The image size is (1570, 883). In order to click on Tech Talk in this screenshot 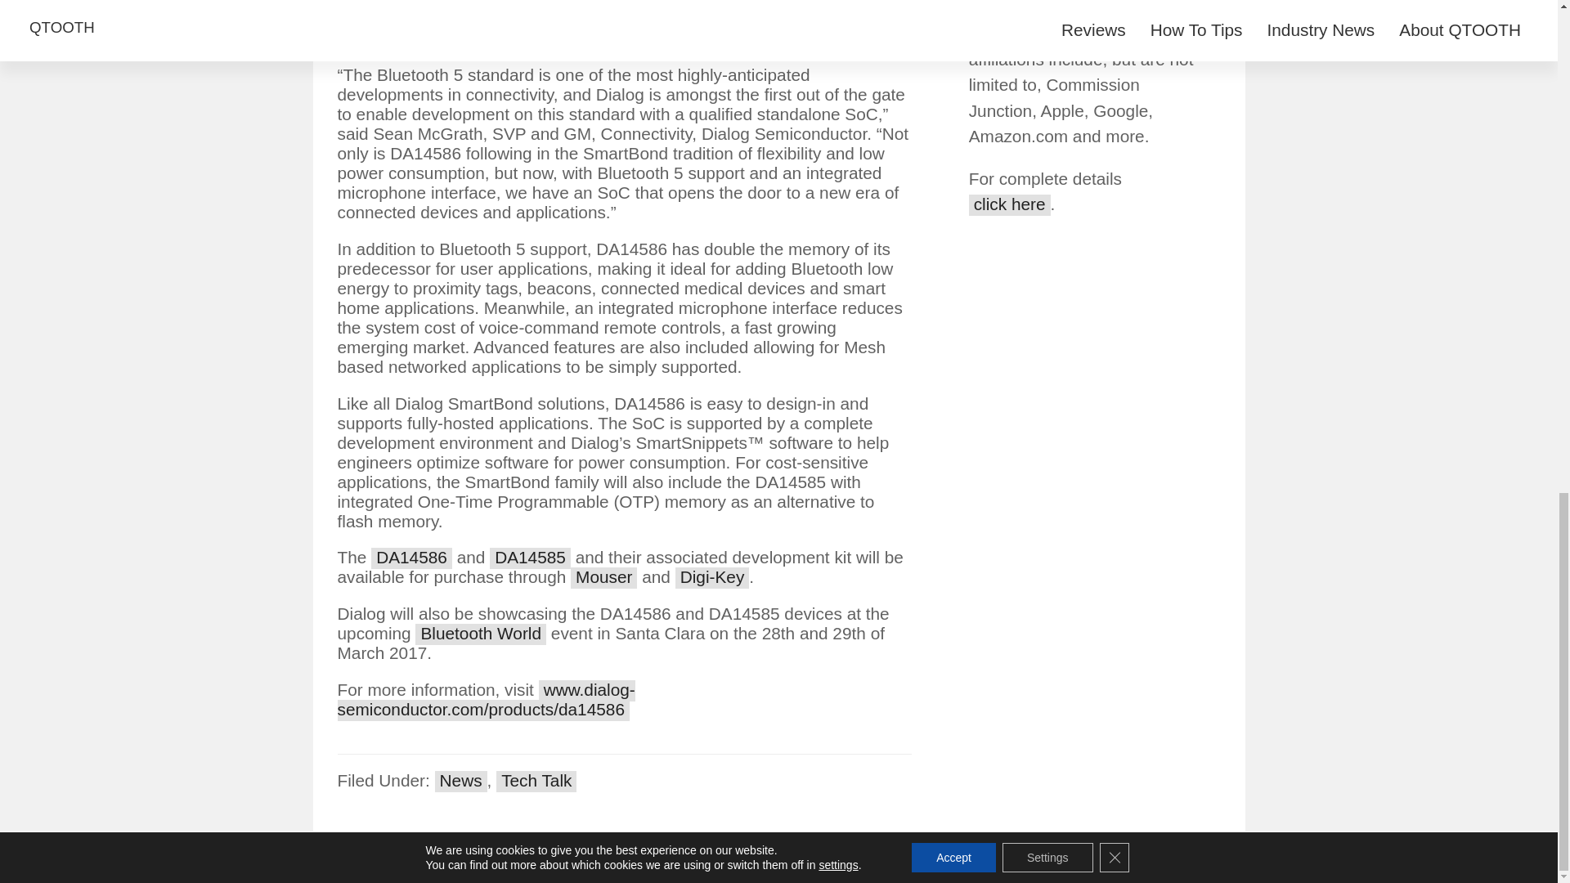, I will do `click(536, 781)`.